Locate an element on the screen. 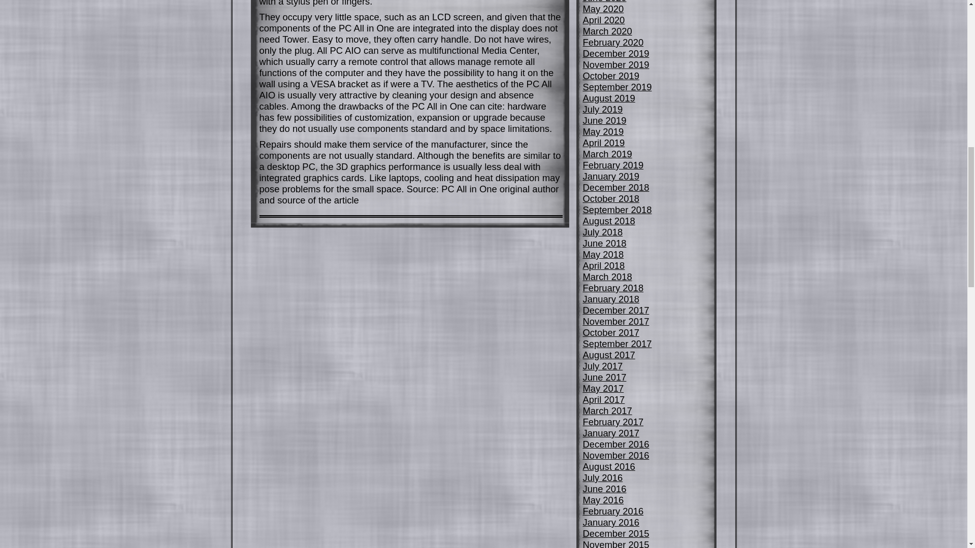  April 2019 is located at coordinates (604, 143).